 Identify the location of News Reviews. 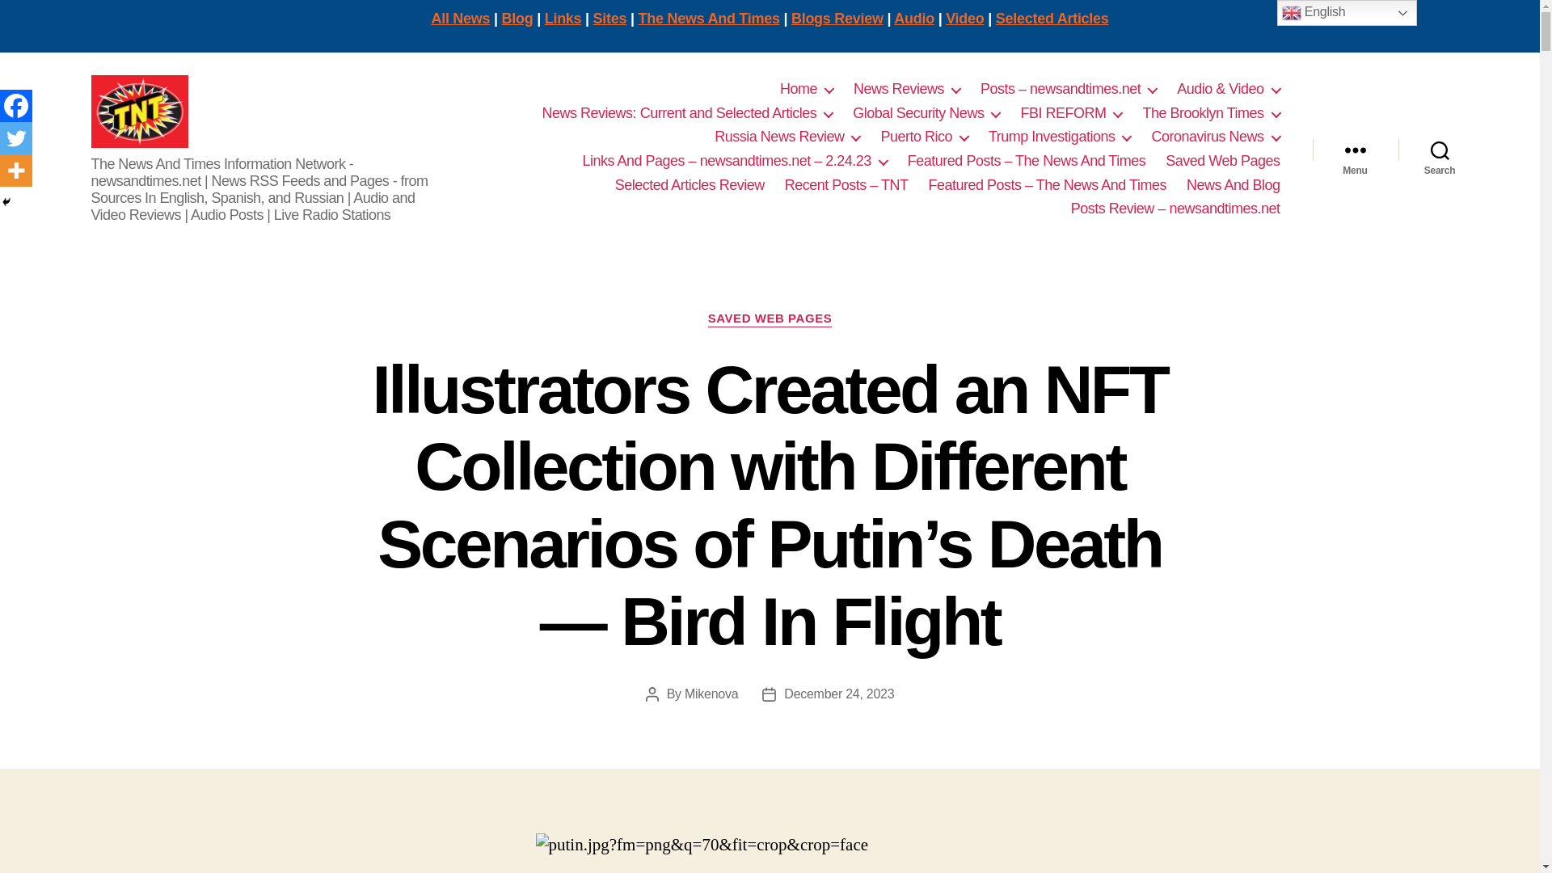
(907, 90).